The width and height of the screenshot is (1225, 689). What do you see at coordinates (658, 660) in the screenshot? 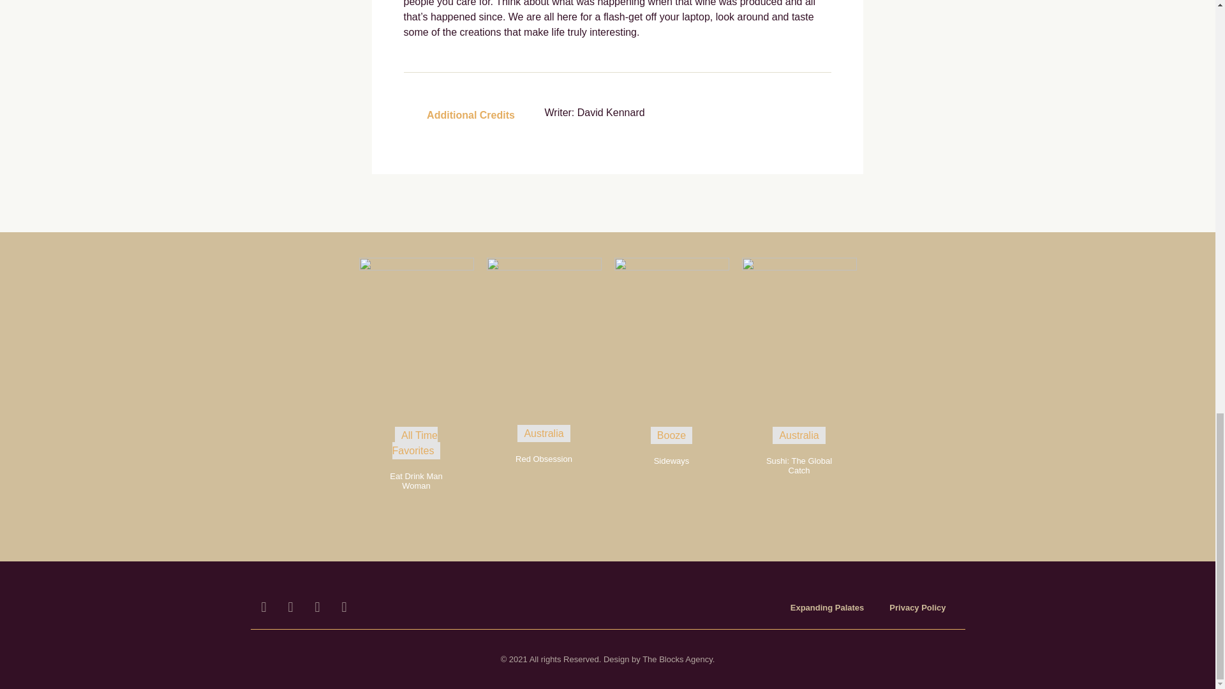
I see `Design by The Blocks Agency` at bounding box center [658, 660].